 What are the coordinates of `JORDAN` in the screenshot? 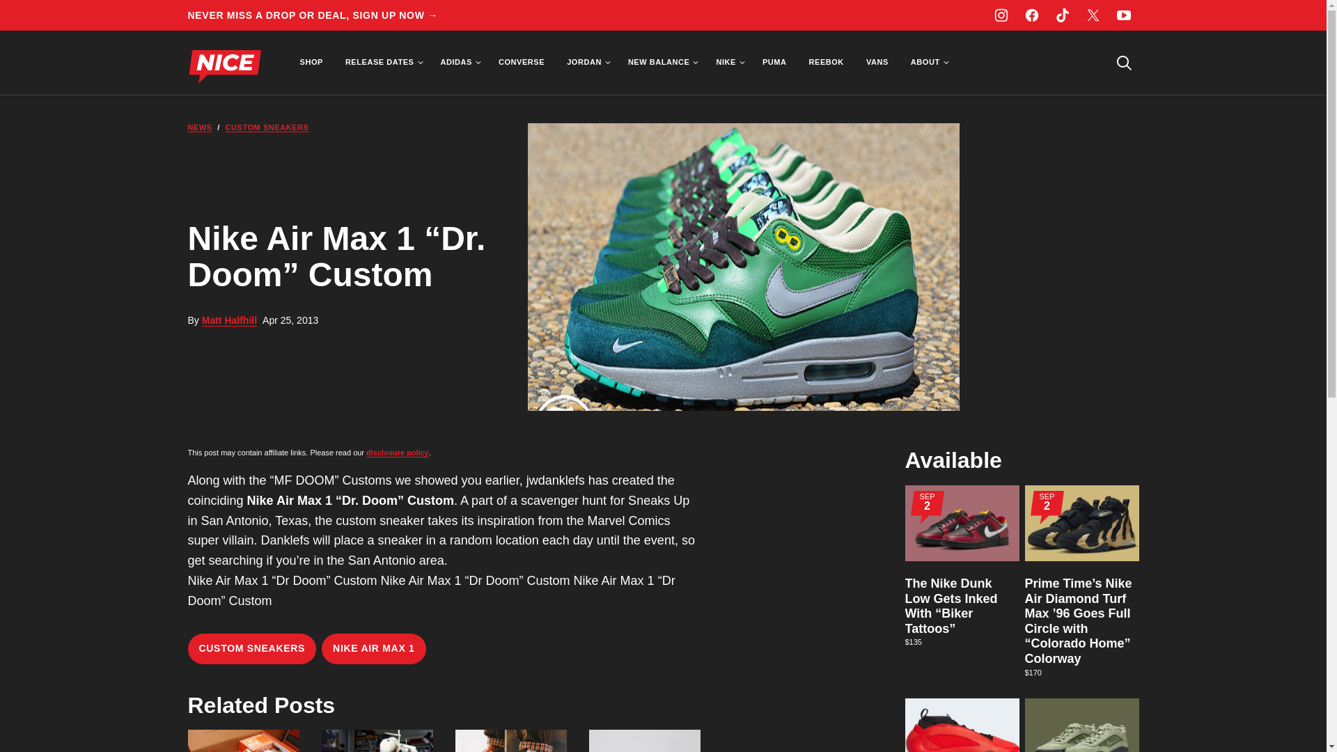 It's located at (586, 63).